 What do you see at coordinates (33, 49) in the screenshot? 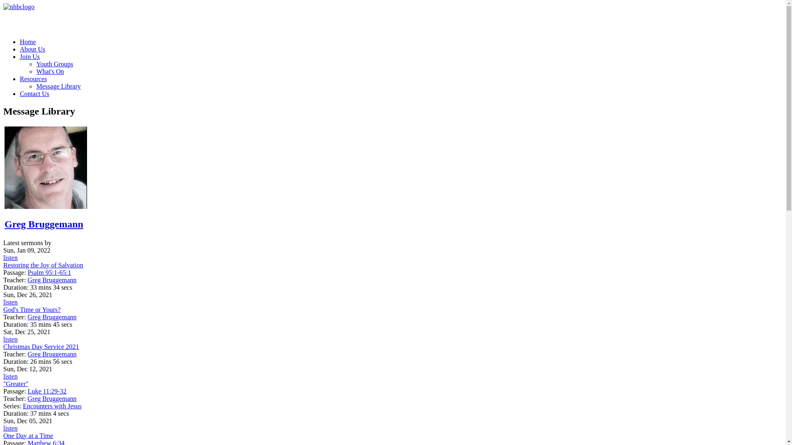
I see `About Us` at bounding box center [33, 49].